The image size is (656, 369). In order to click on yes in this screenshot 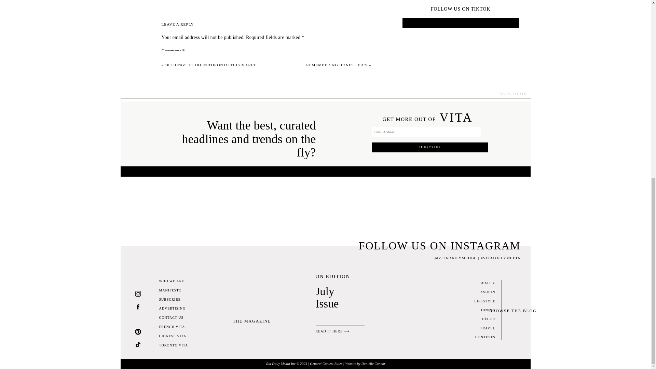, I will do `click(165, 202)`.